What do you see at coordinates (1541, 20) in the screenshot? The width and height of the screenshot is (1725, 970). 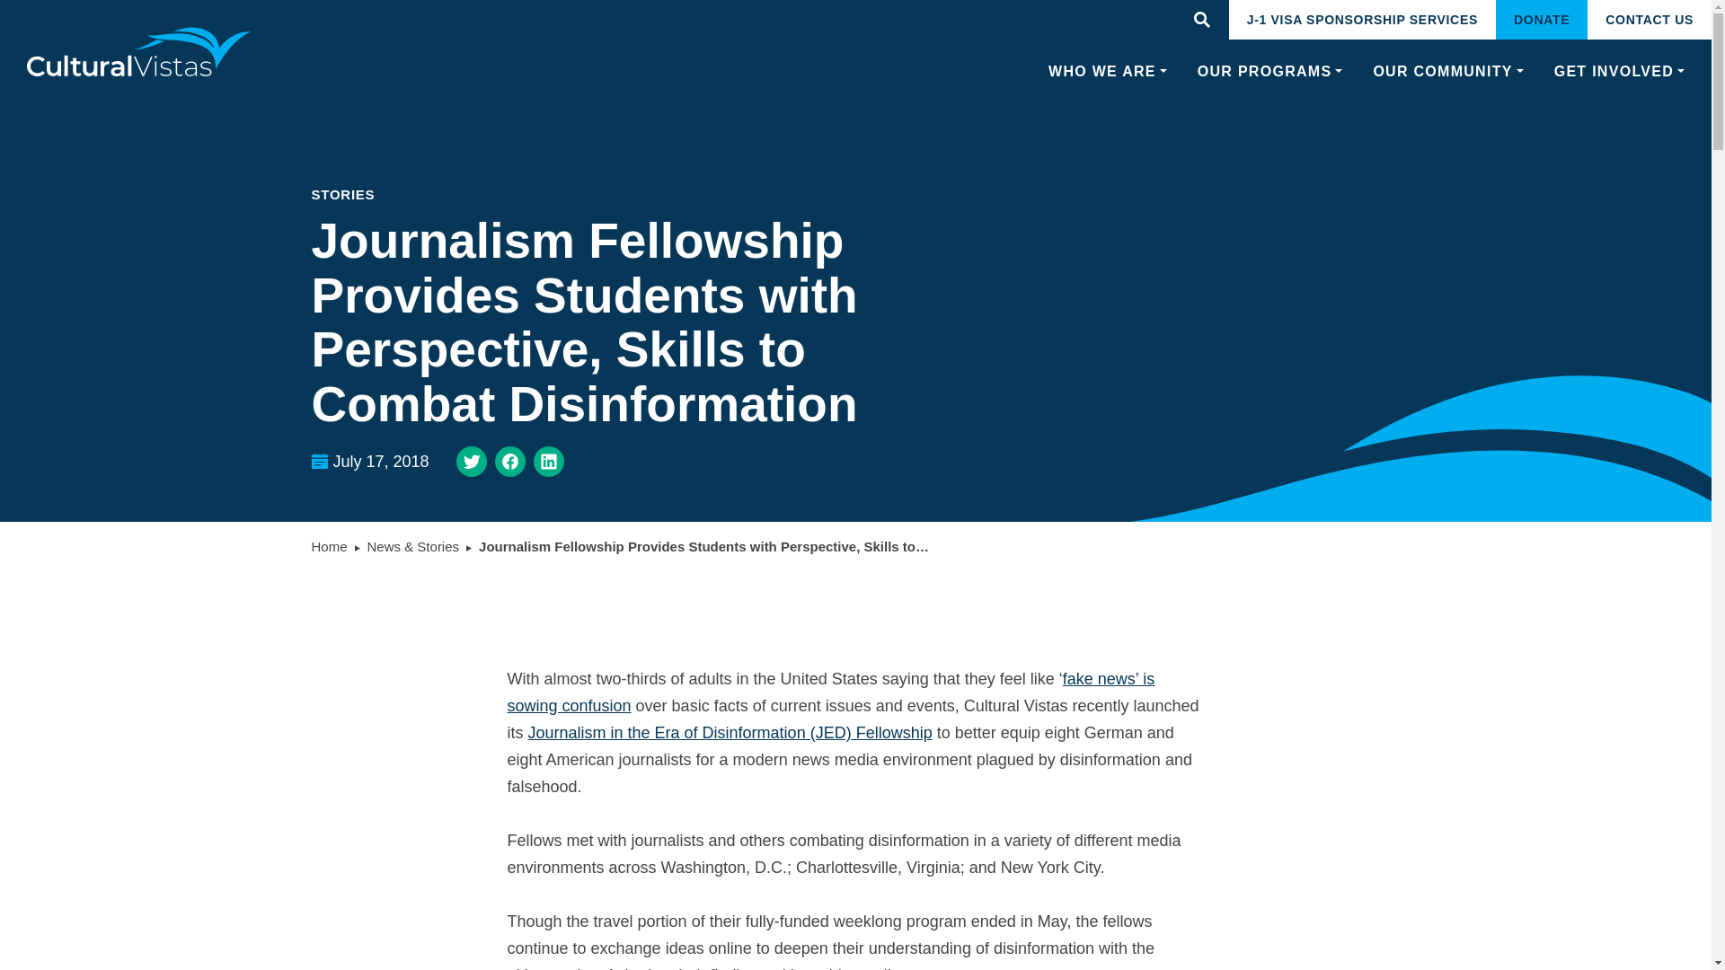 I see `DONATE` at bounding box center [1541, 20].